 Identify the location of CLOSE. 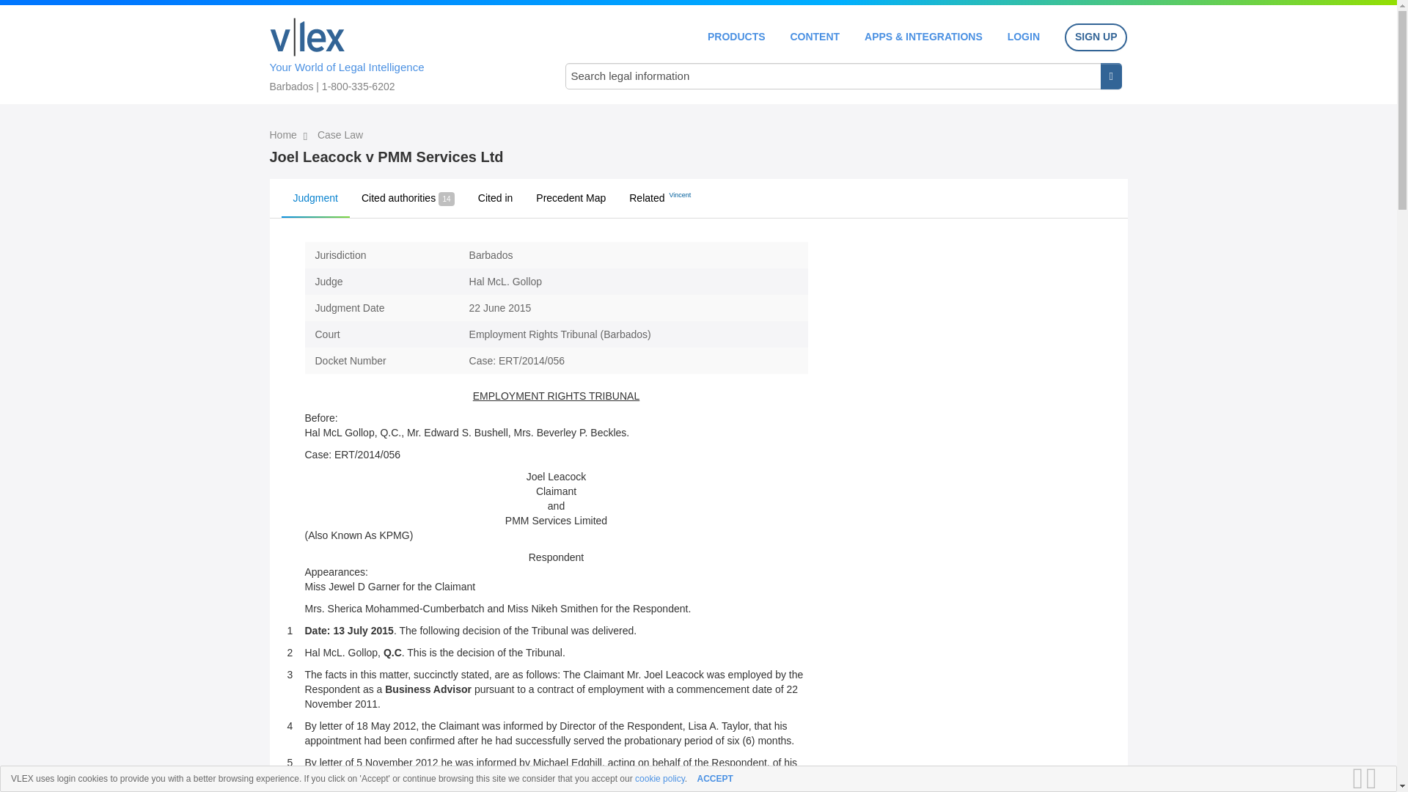
(1376, 779).